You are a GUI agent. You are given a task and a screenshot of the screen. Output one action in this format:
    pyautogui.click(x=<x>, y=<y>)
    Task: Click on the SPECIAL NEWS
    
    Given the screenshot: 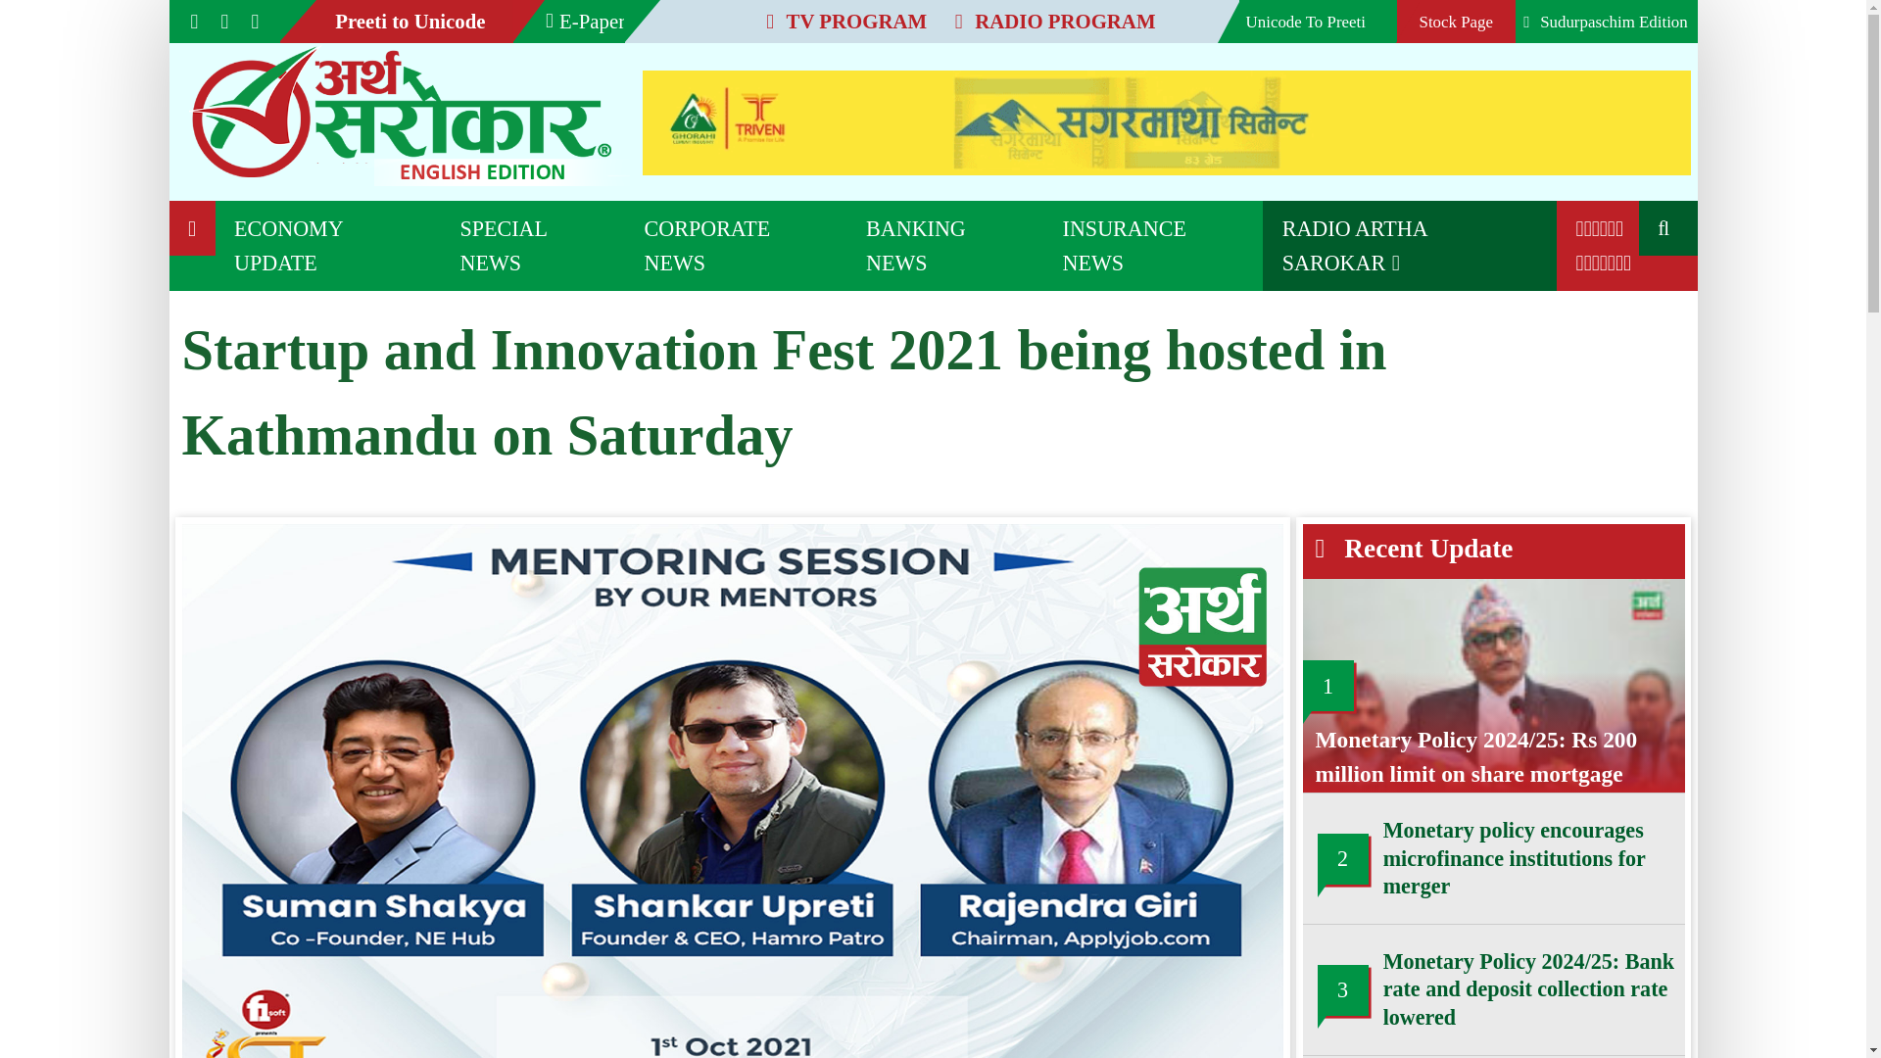 What is the action you would take?
    pyautogui.click(x=410, y=188)
    